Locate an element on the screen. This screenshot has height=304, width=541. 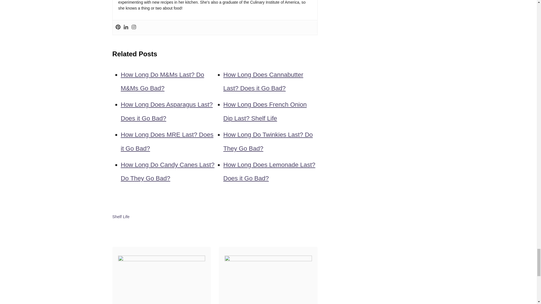
How Long Does Asparagus Last? Does it Go Bad? is located at coordinates (167, 111).